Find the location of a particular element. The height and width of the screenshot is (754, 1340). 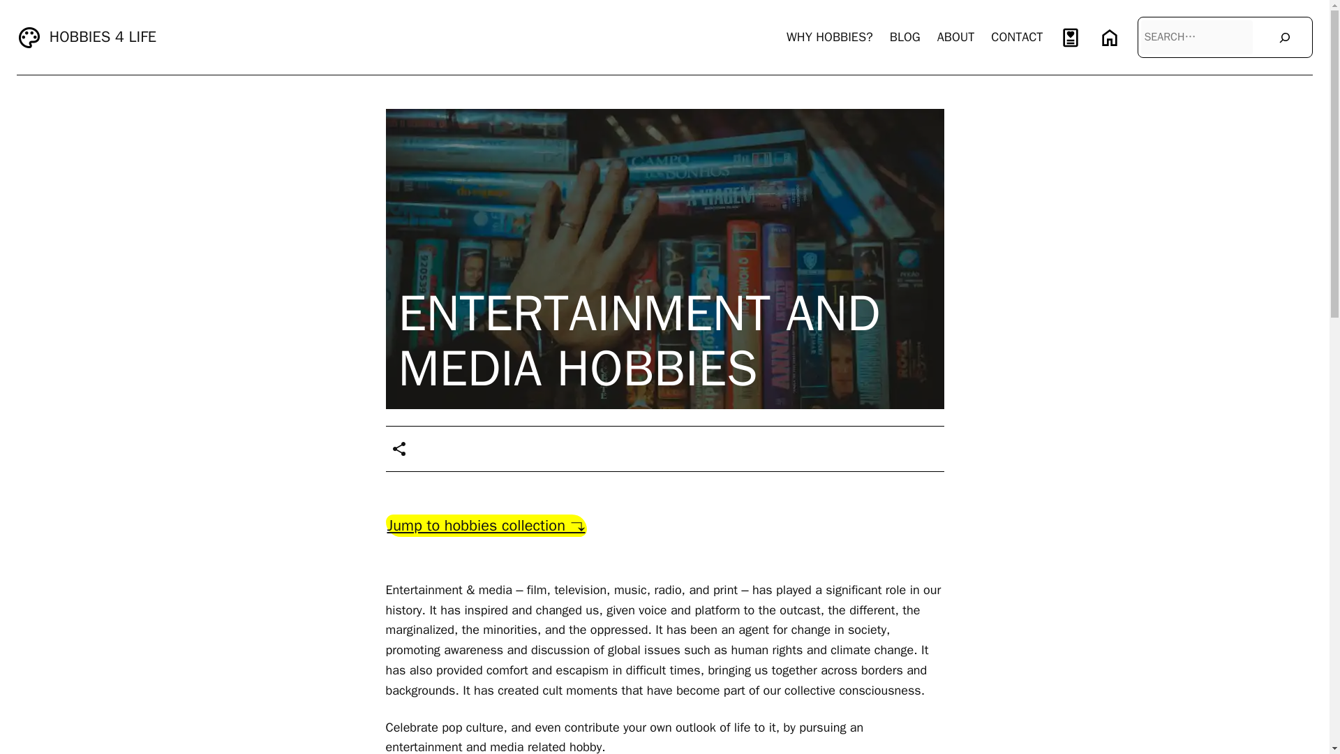

BLOG is located at coordinates (904, 37).